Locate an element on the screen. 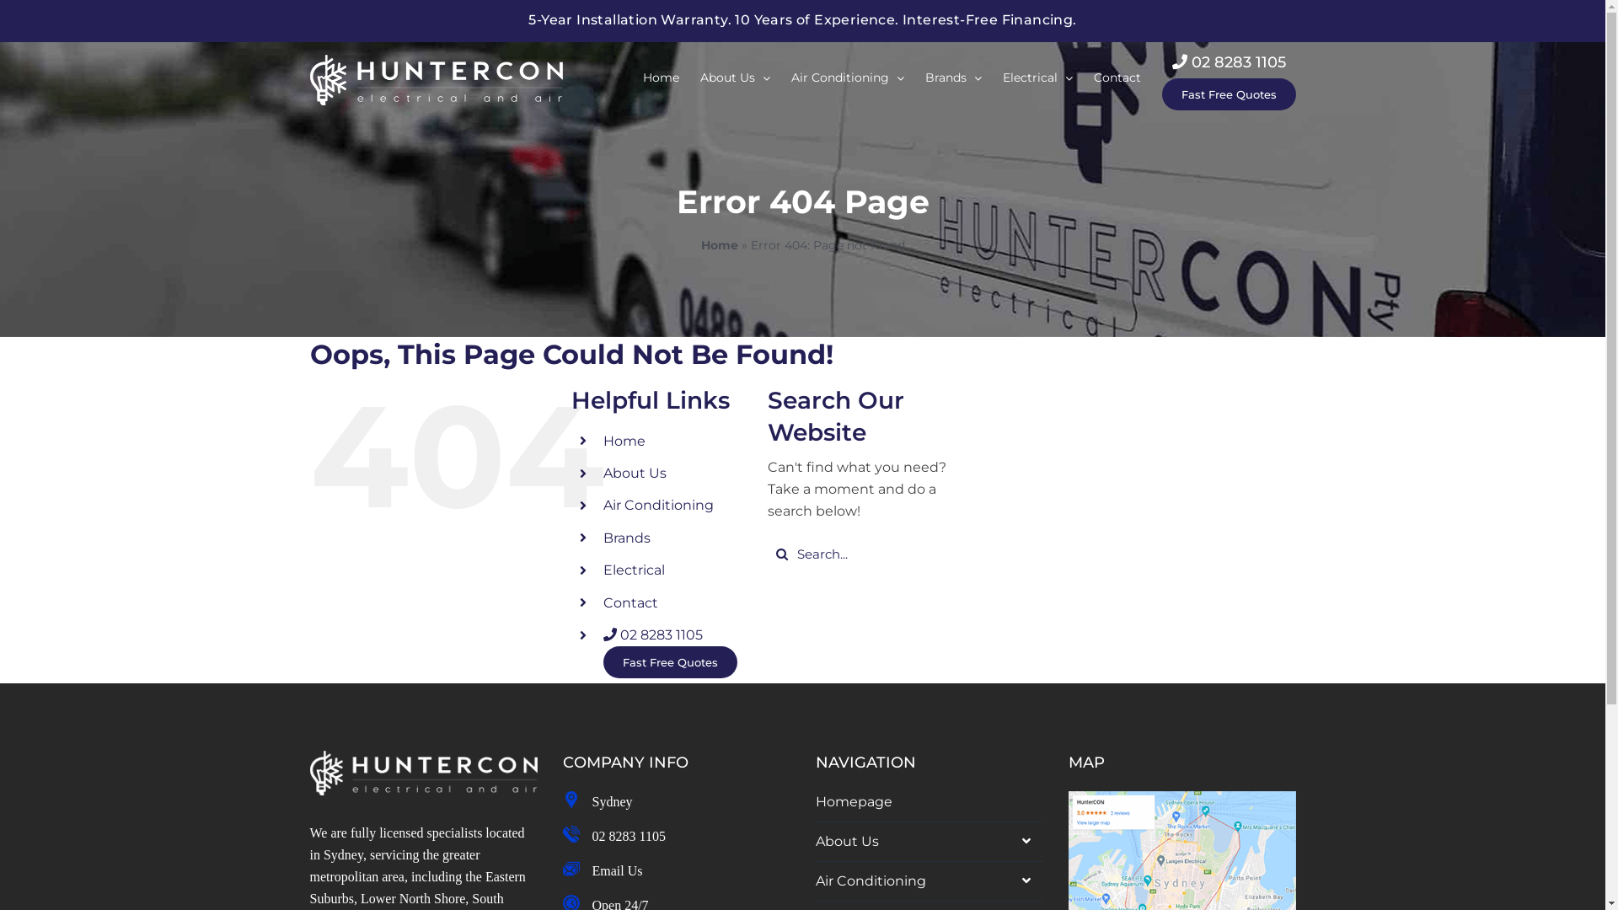 The image size is (1618, 910). About Us is located at coordinates (635, 474).